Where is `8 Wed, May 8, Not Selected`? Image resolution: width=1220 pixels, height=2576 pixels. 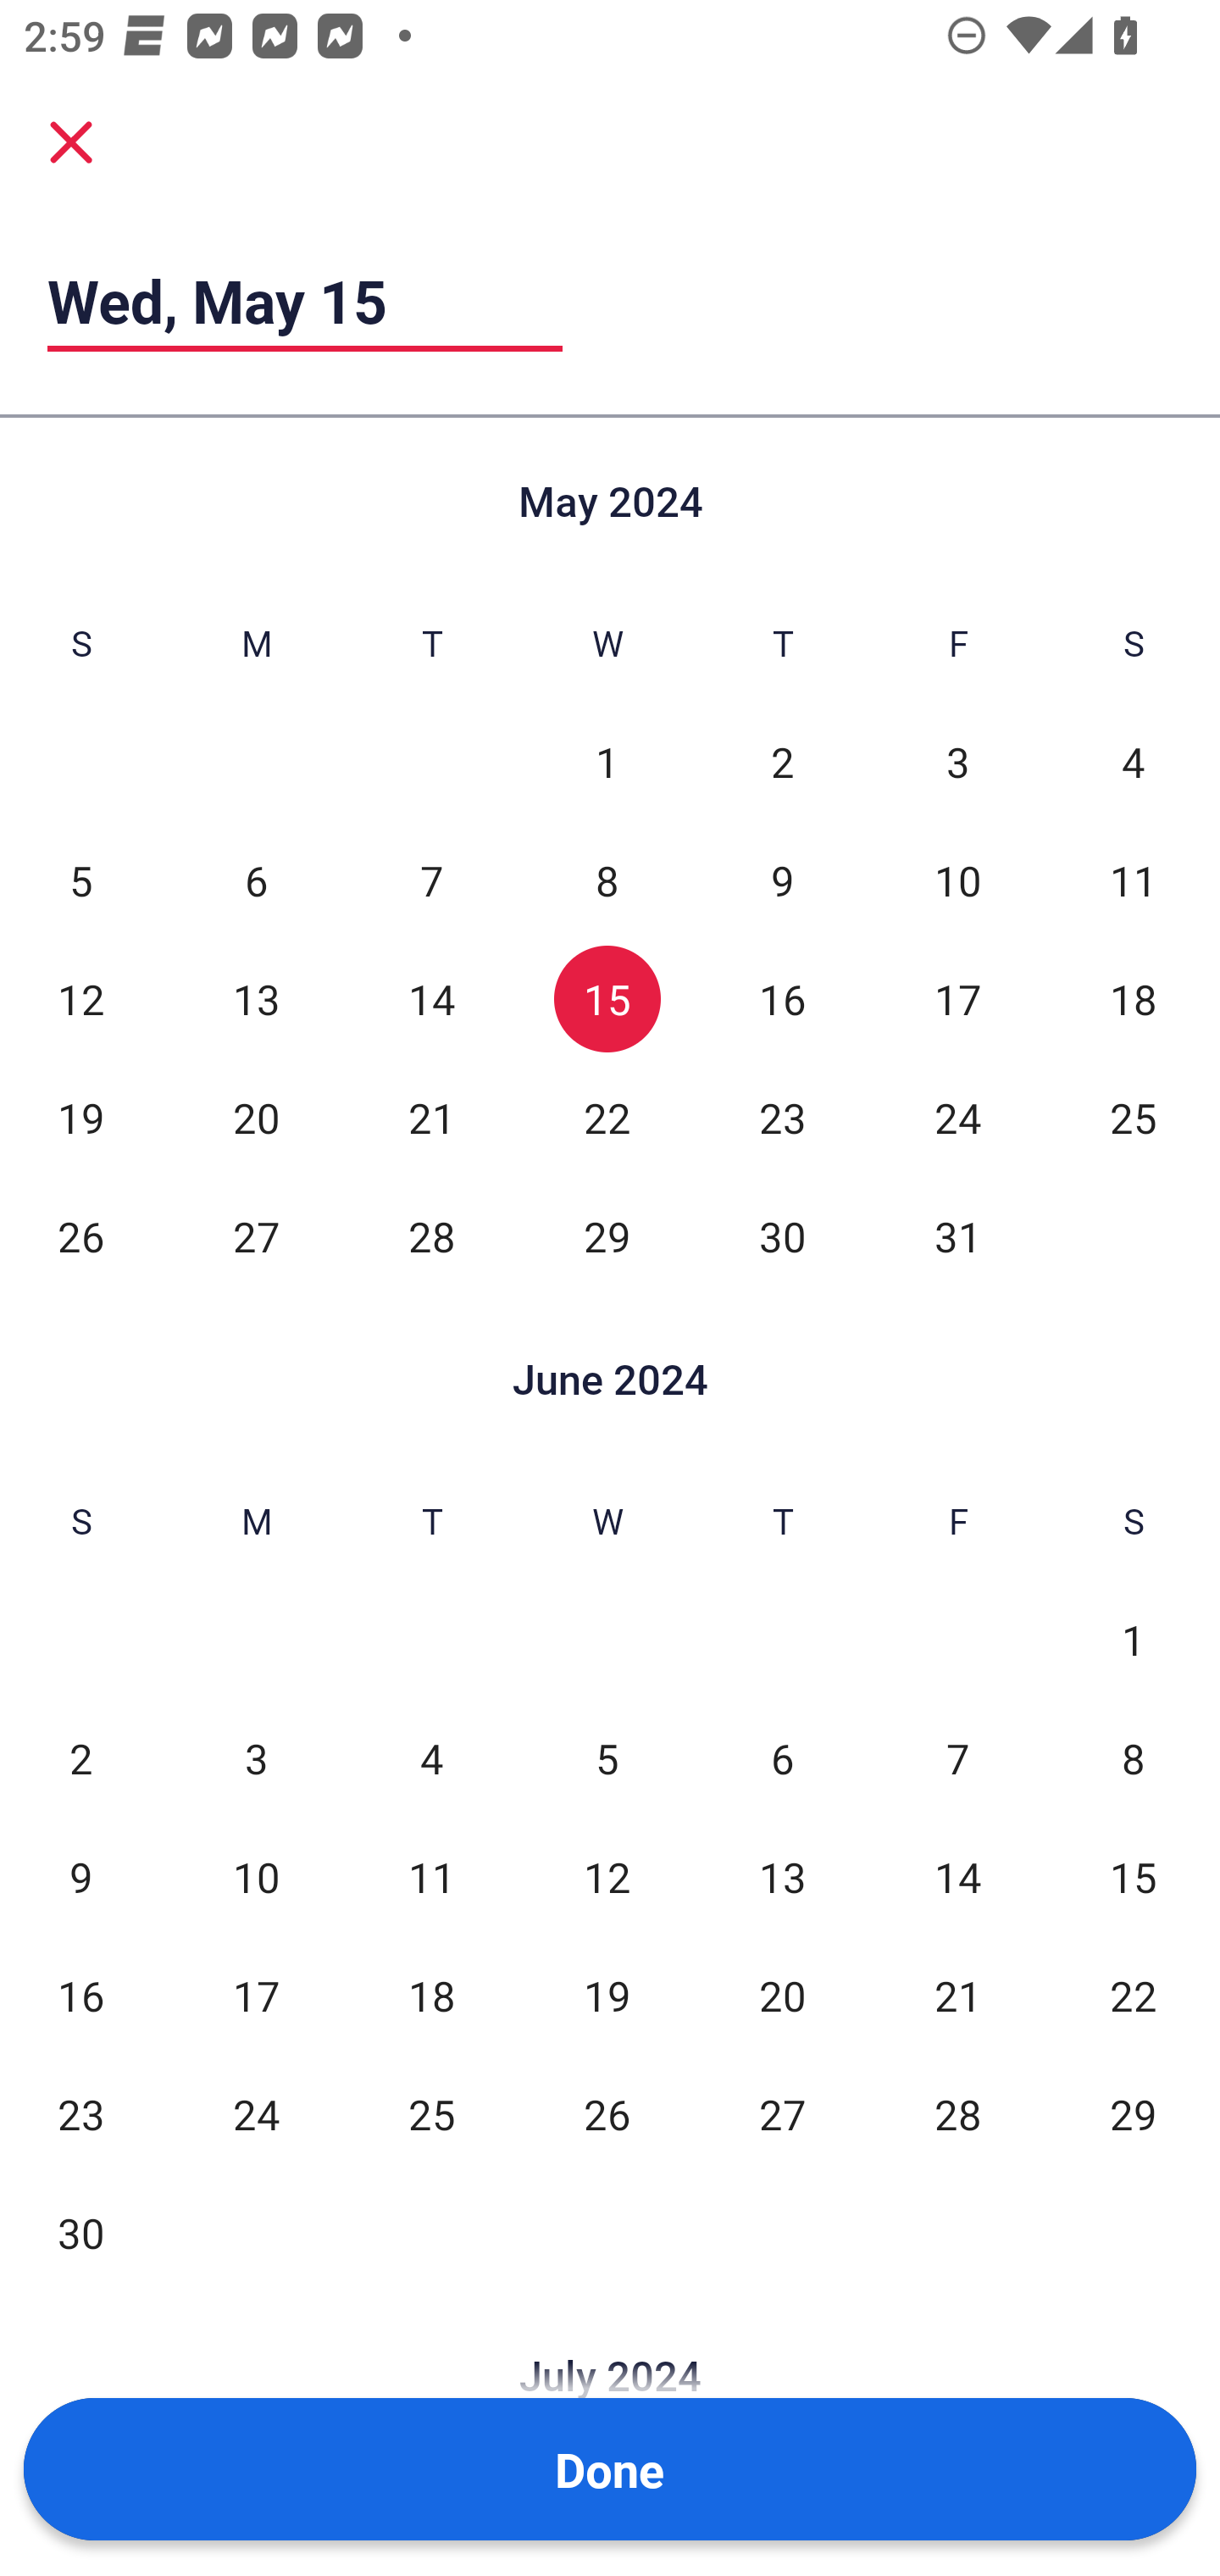 8 Wed, May 8, Not Selected is located at coordinates (607, 880).